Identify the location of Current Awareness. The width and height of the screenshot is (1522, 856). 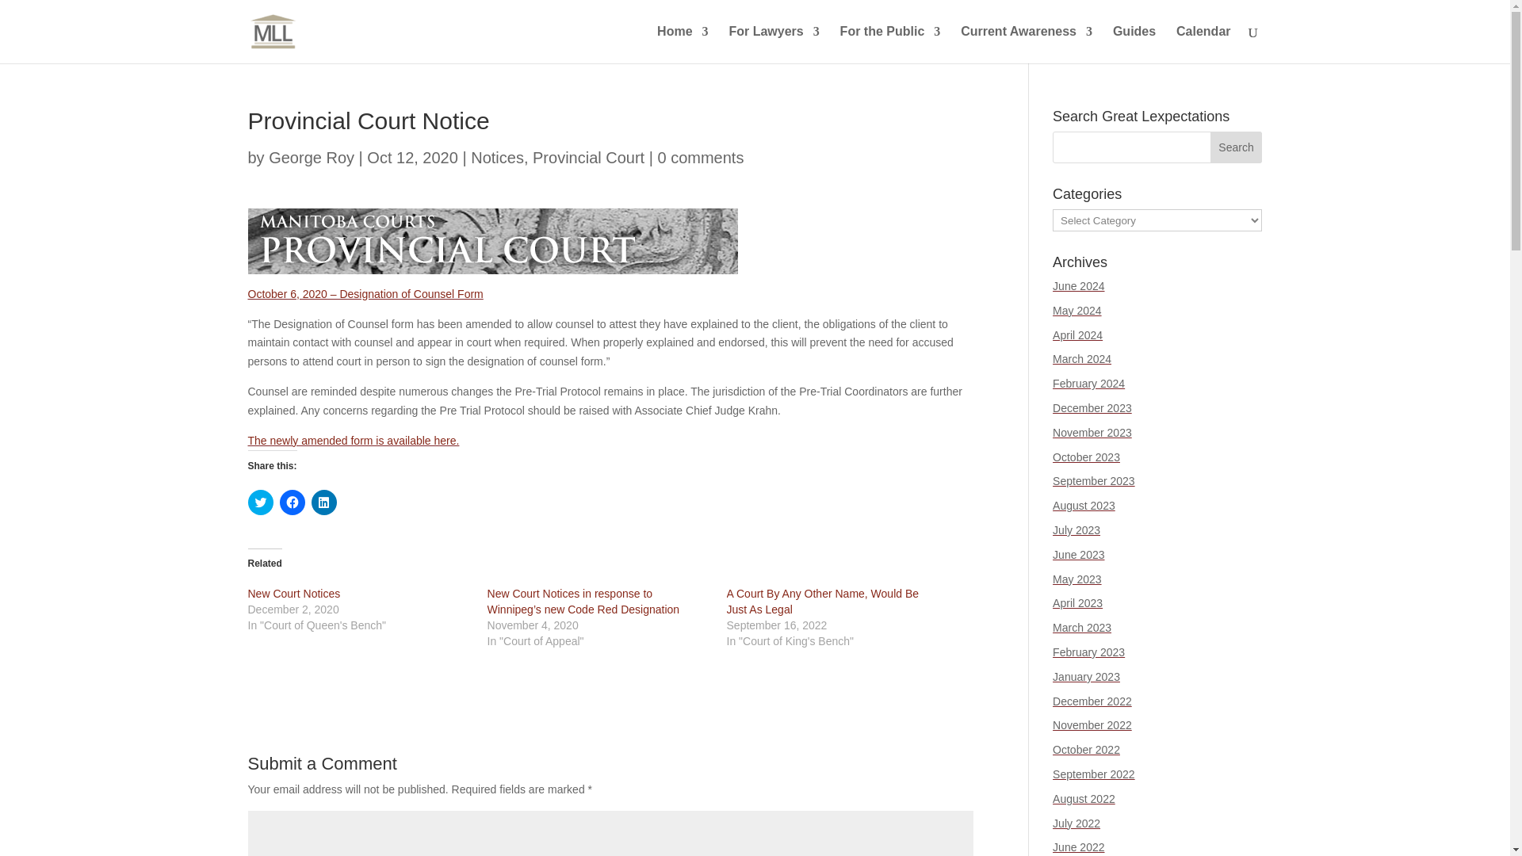
(1026, 44).